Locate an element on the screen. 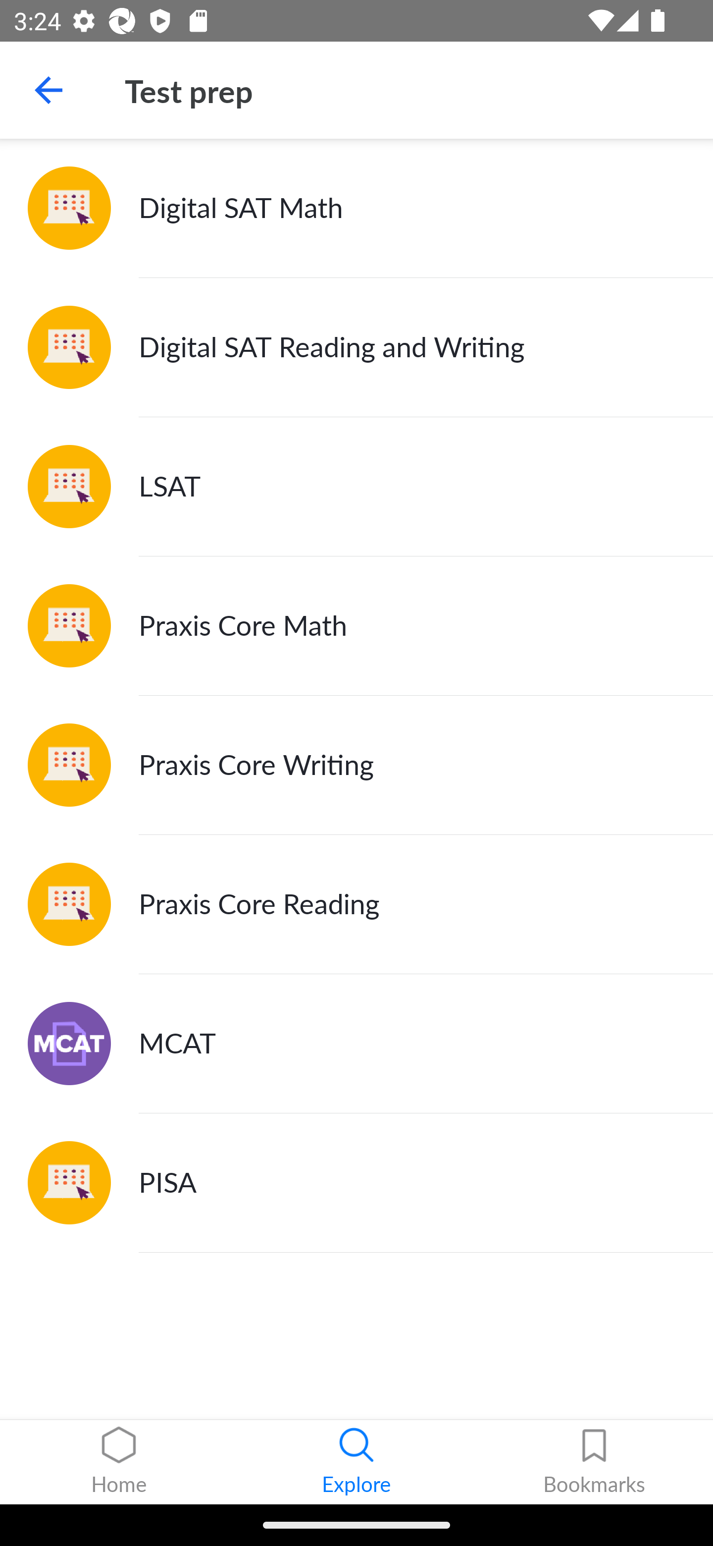 The width and height of the screenshot is (713, 1546). Praxis Core Reading is located at coordinates (356, 904).